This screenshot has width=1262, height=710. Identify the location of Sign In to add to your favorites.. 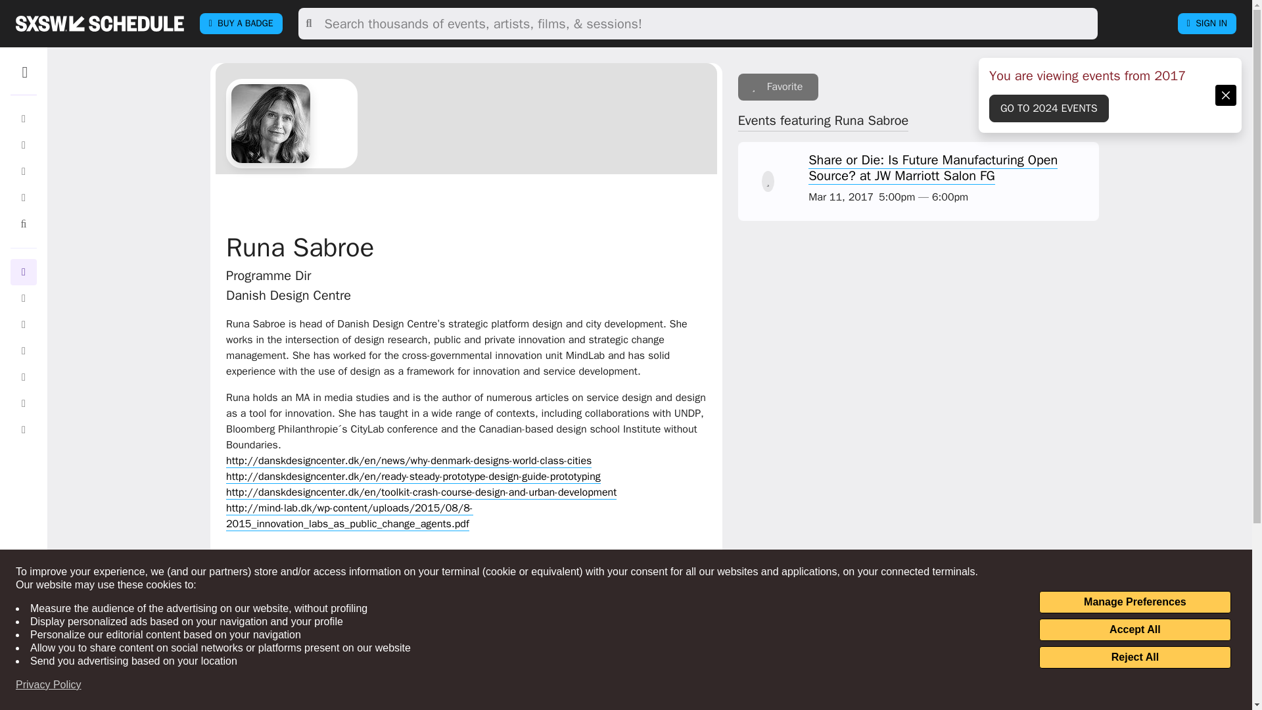
(778, 87).